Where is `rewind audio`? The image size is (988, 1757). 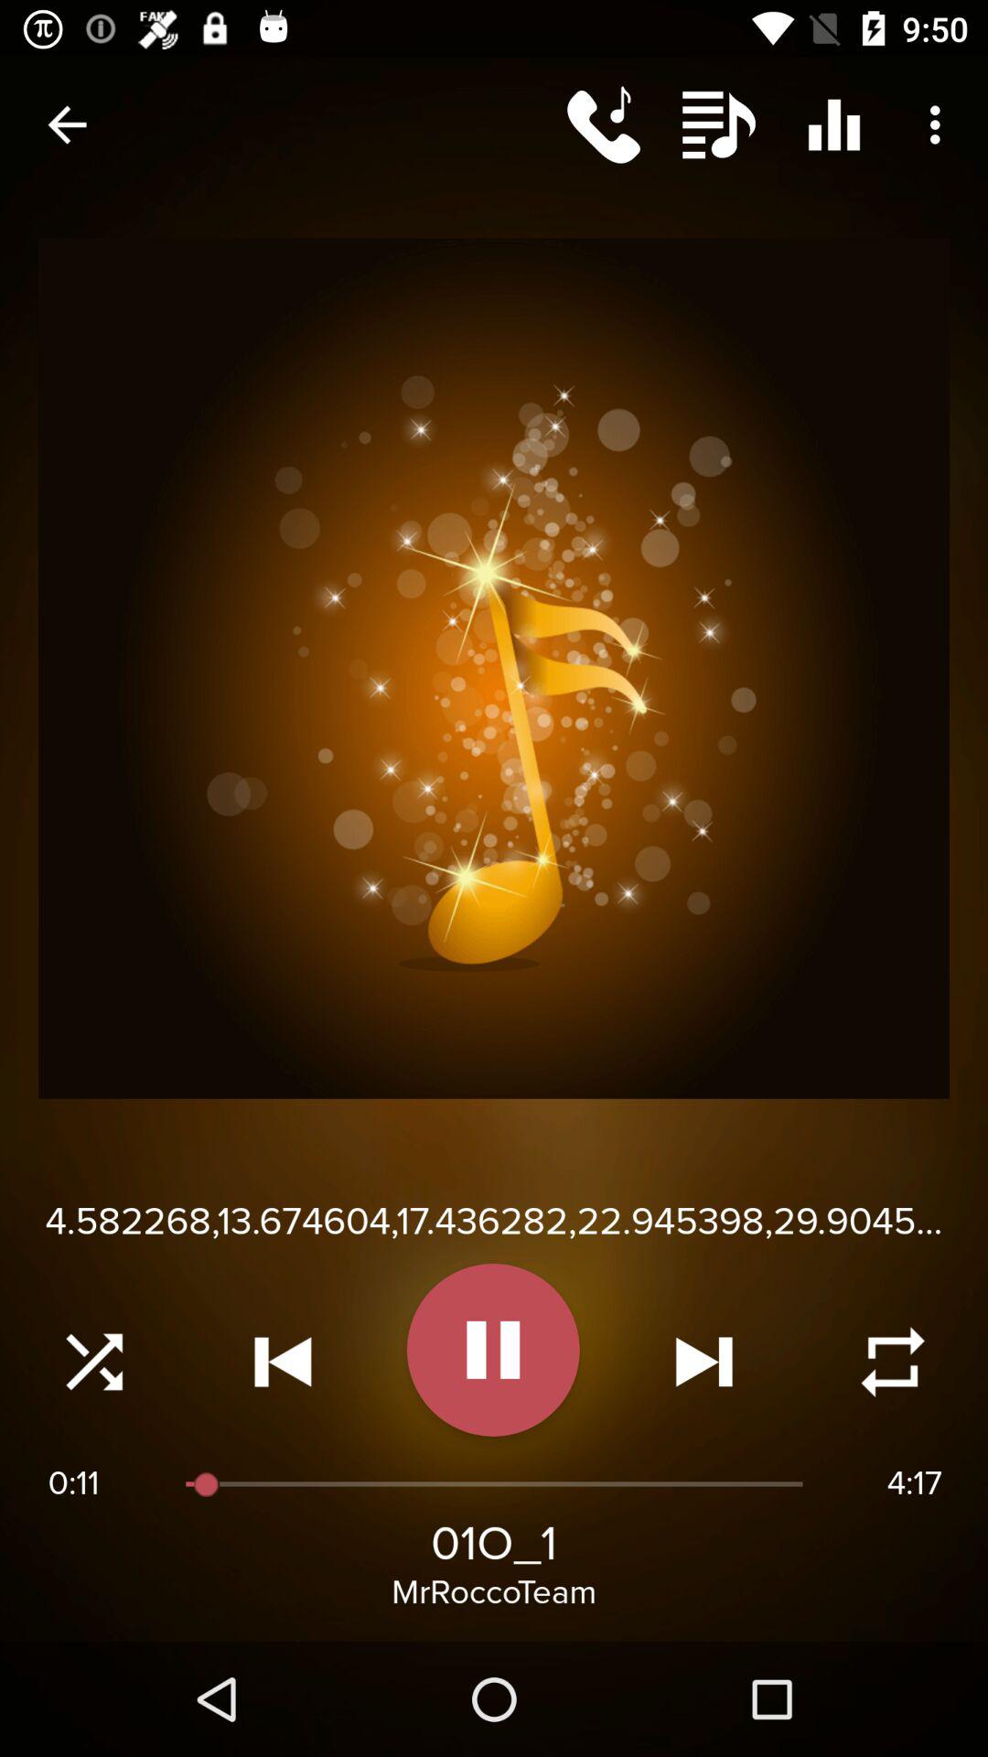 rewind audio is located at coordinates (283, 1362).